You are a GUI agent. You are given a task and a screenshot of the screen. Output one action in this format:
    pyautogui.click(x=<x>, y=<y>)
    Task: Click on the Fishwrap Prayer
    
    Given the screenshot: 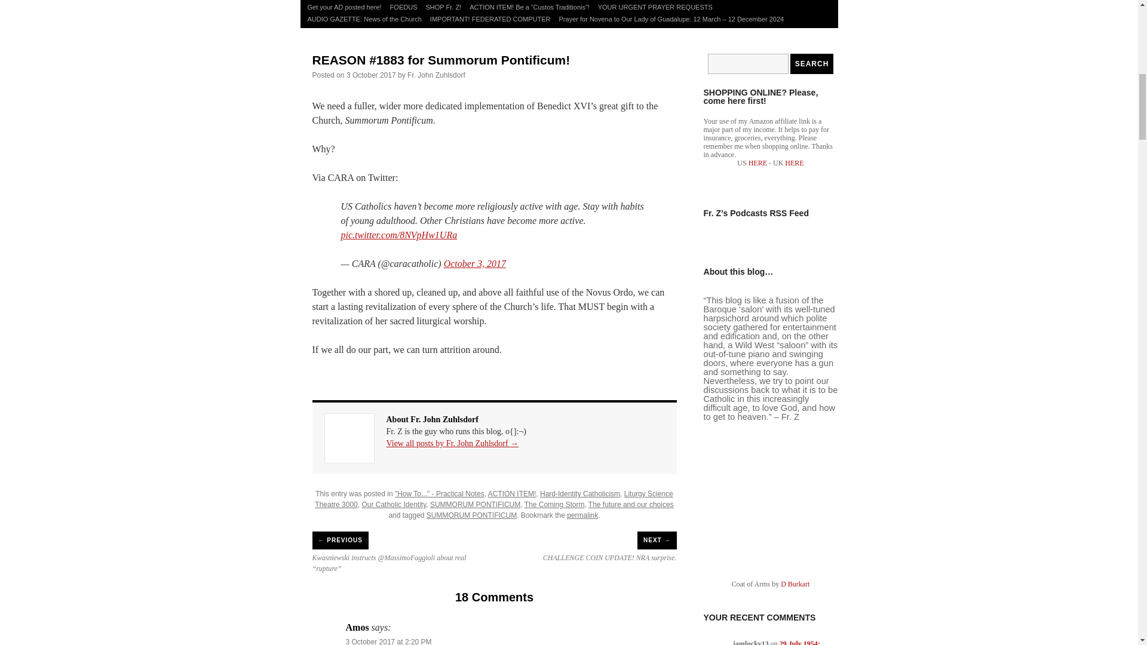 What is the action you would take?
    pyautogui.click(x=398, y=1)
    